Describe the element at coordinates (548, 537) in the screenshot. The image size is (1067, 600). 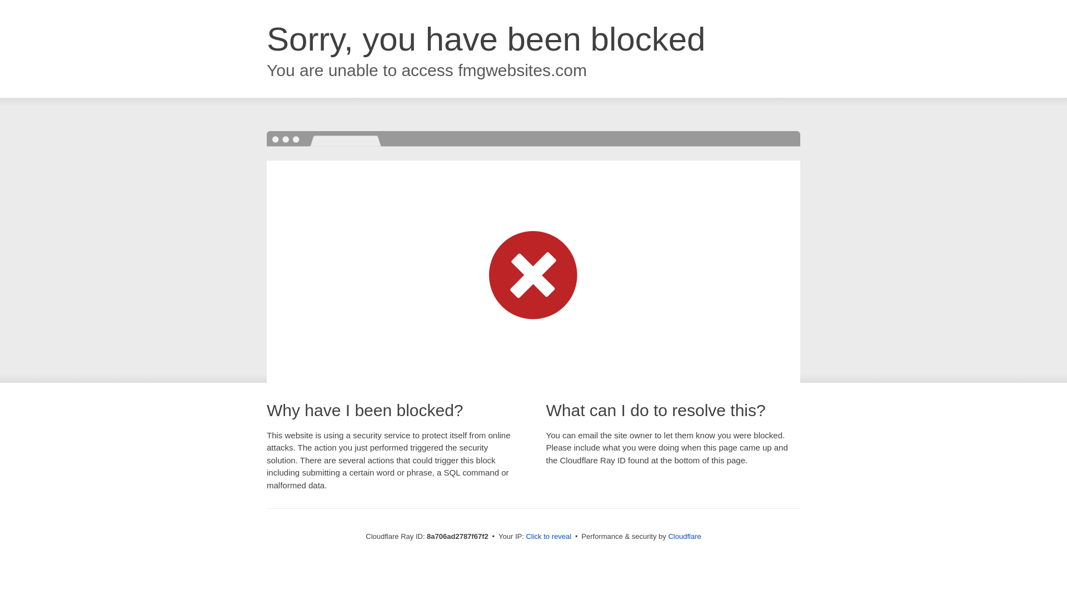
I see `Click to reveal` at that location.